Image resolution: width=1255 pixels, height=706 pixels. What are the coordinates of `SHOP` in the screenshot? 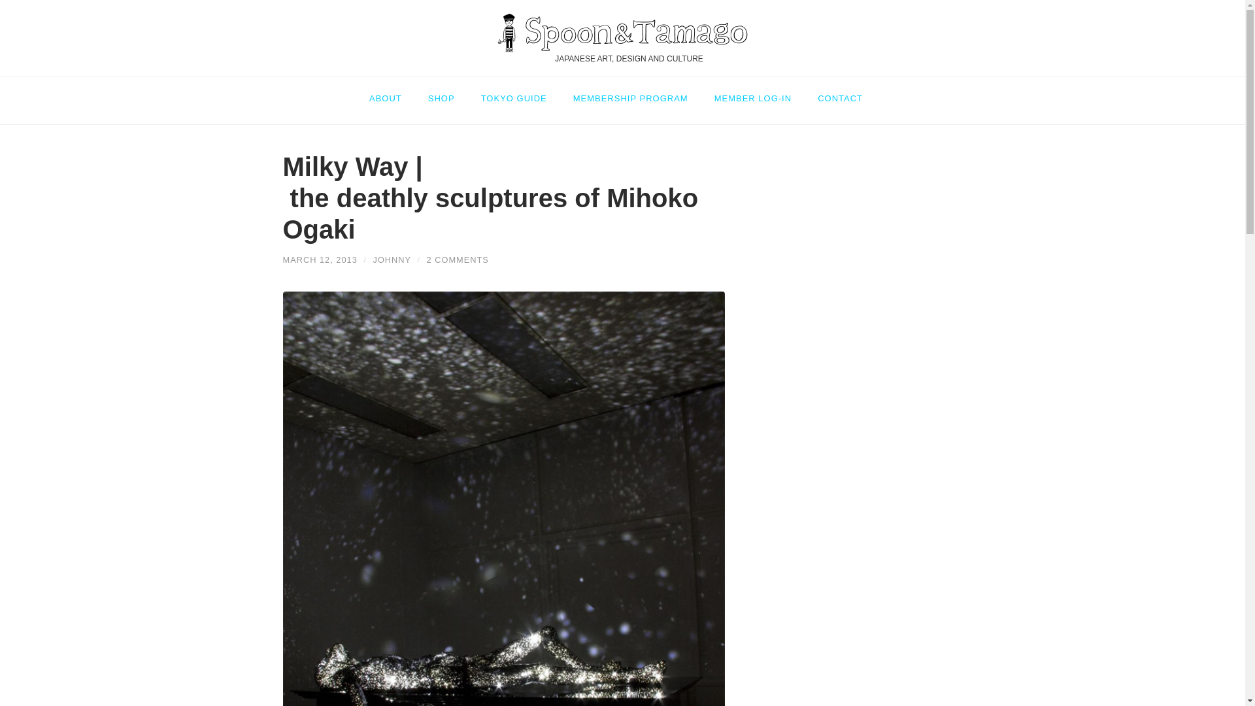 It's located at (442, 92).